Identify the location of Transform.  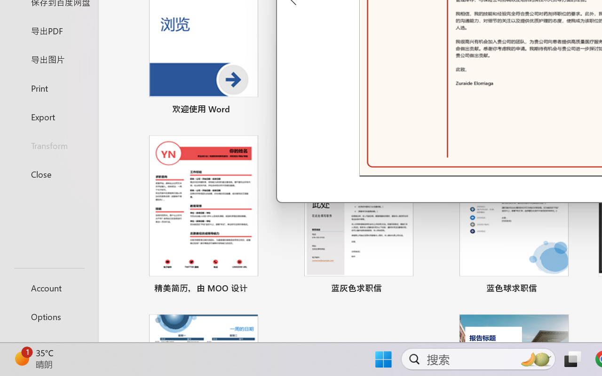
(49, 146).